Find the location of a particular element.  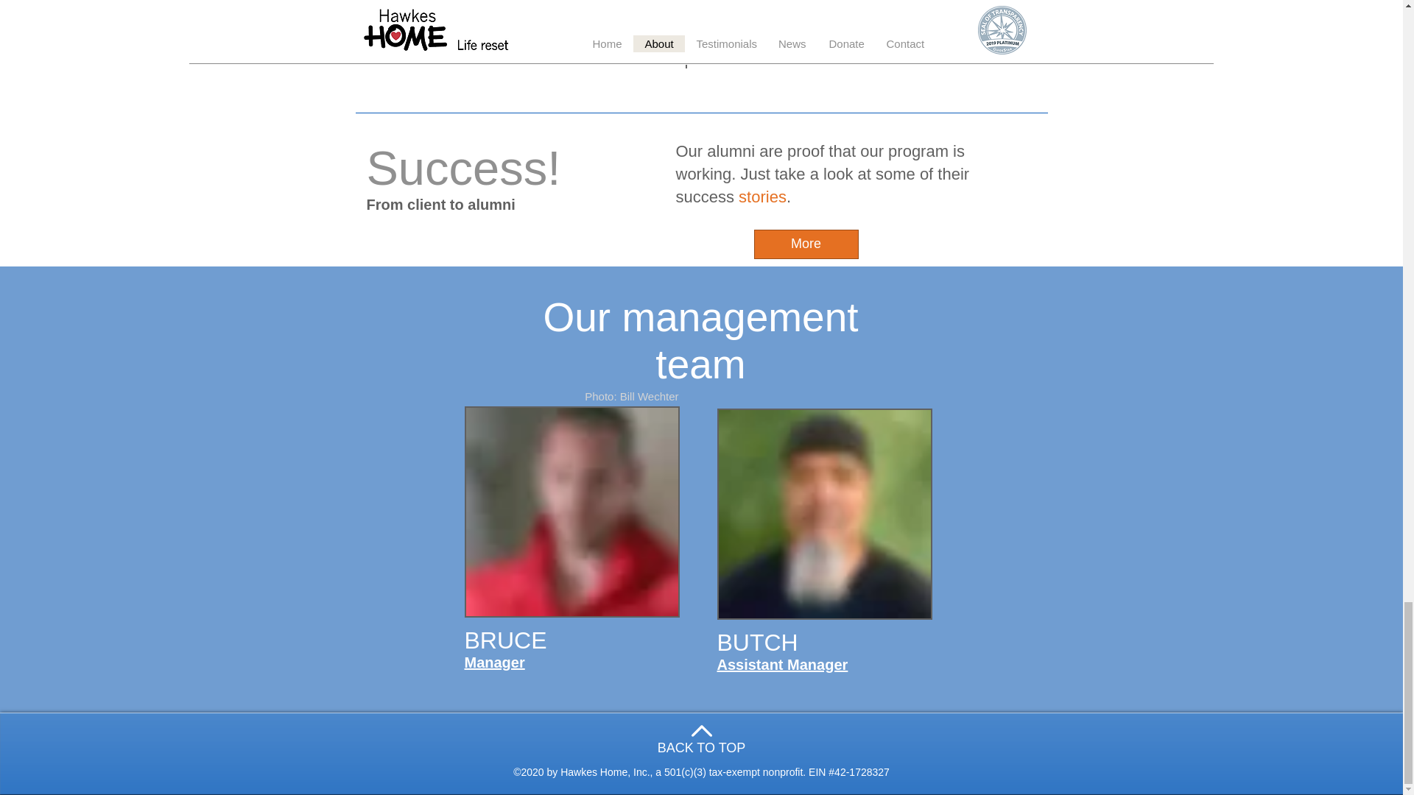

More is located at coordinates (806, 244).